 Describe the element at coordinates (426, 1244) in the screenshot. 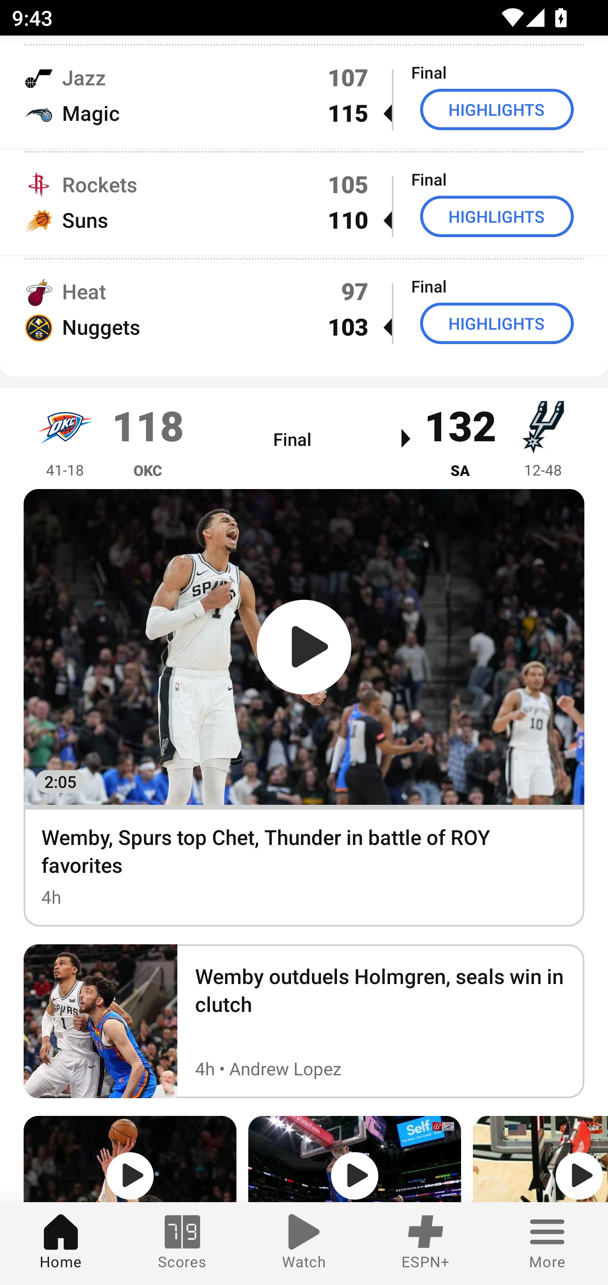

I see `ESPN+` at that location.